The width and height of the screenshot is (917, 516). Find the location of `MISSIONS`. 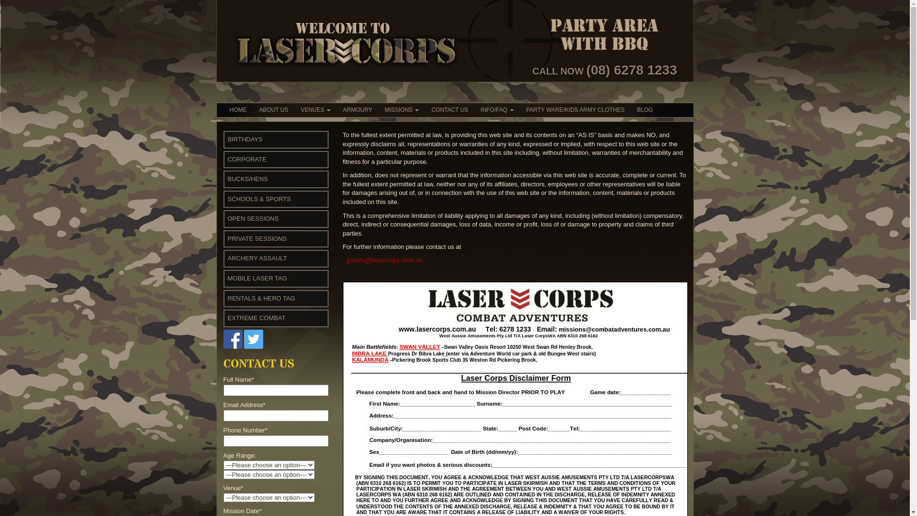

MISSIONS is located at coordinates (402, 110).